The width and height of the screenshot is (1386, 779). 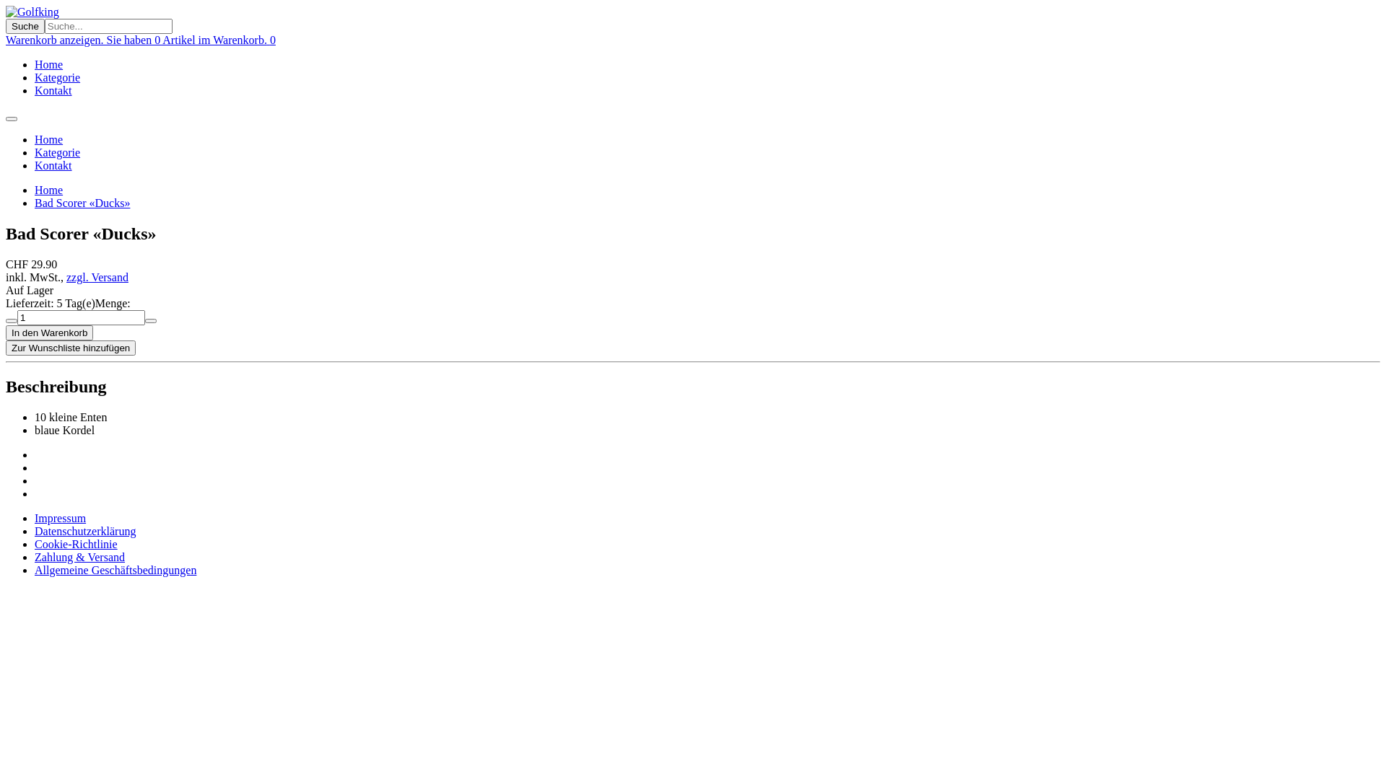 I want to click on In den Warenkorb, so click(x=49, y=333).